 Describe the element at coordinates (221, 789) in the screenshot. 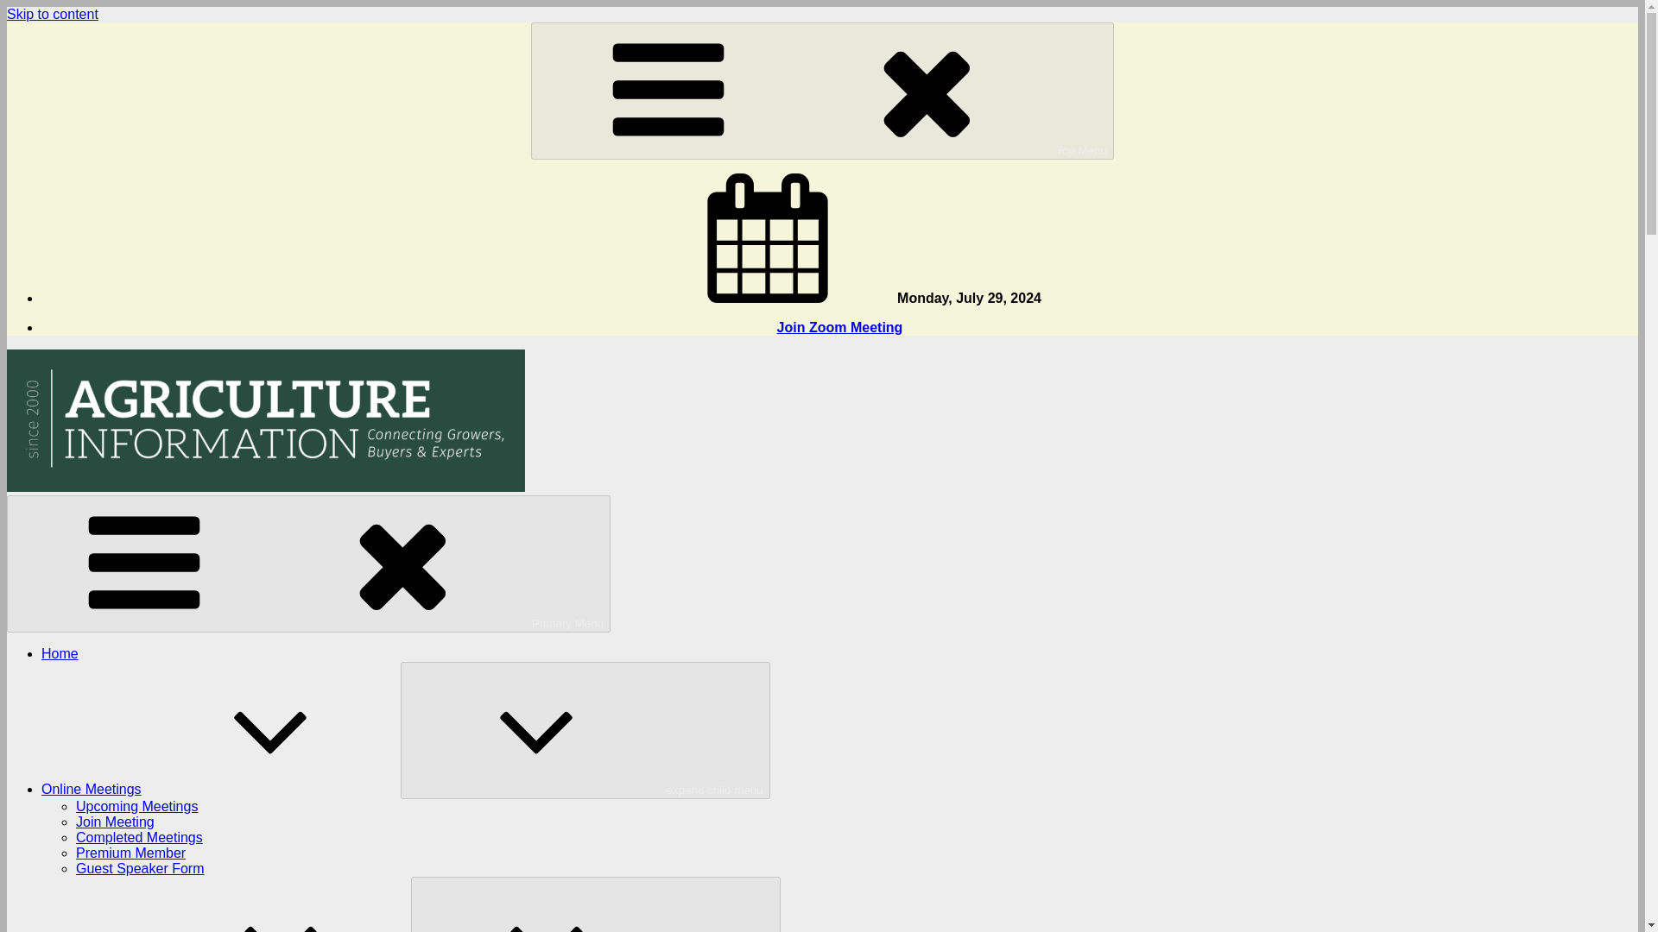

I see `Online Meetings` at that location.